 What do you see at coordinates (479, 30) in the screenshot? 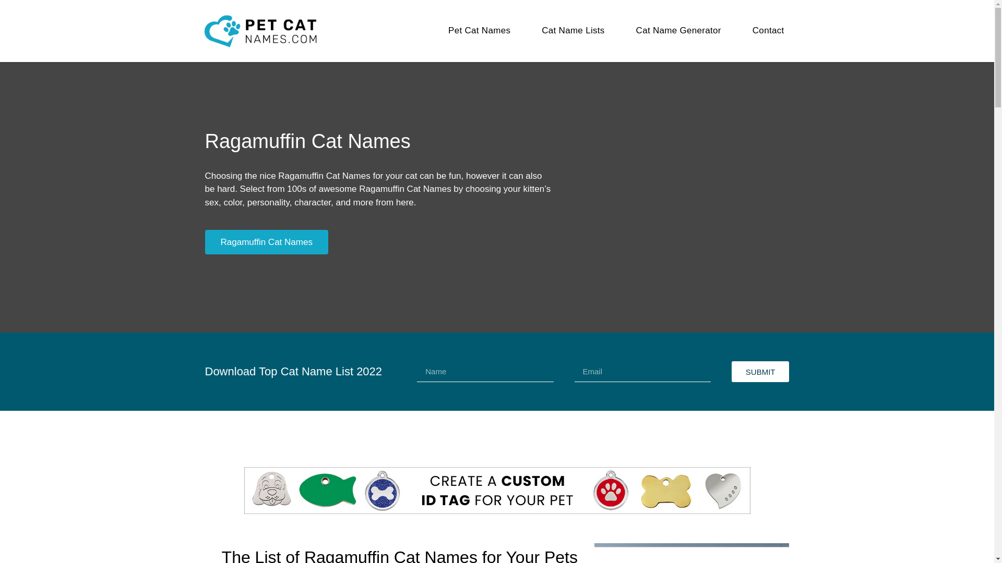
I see `Pet Cat Names` at bounding box center [479, 30].